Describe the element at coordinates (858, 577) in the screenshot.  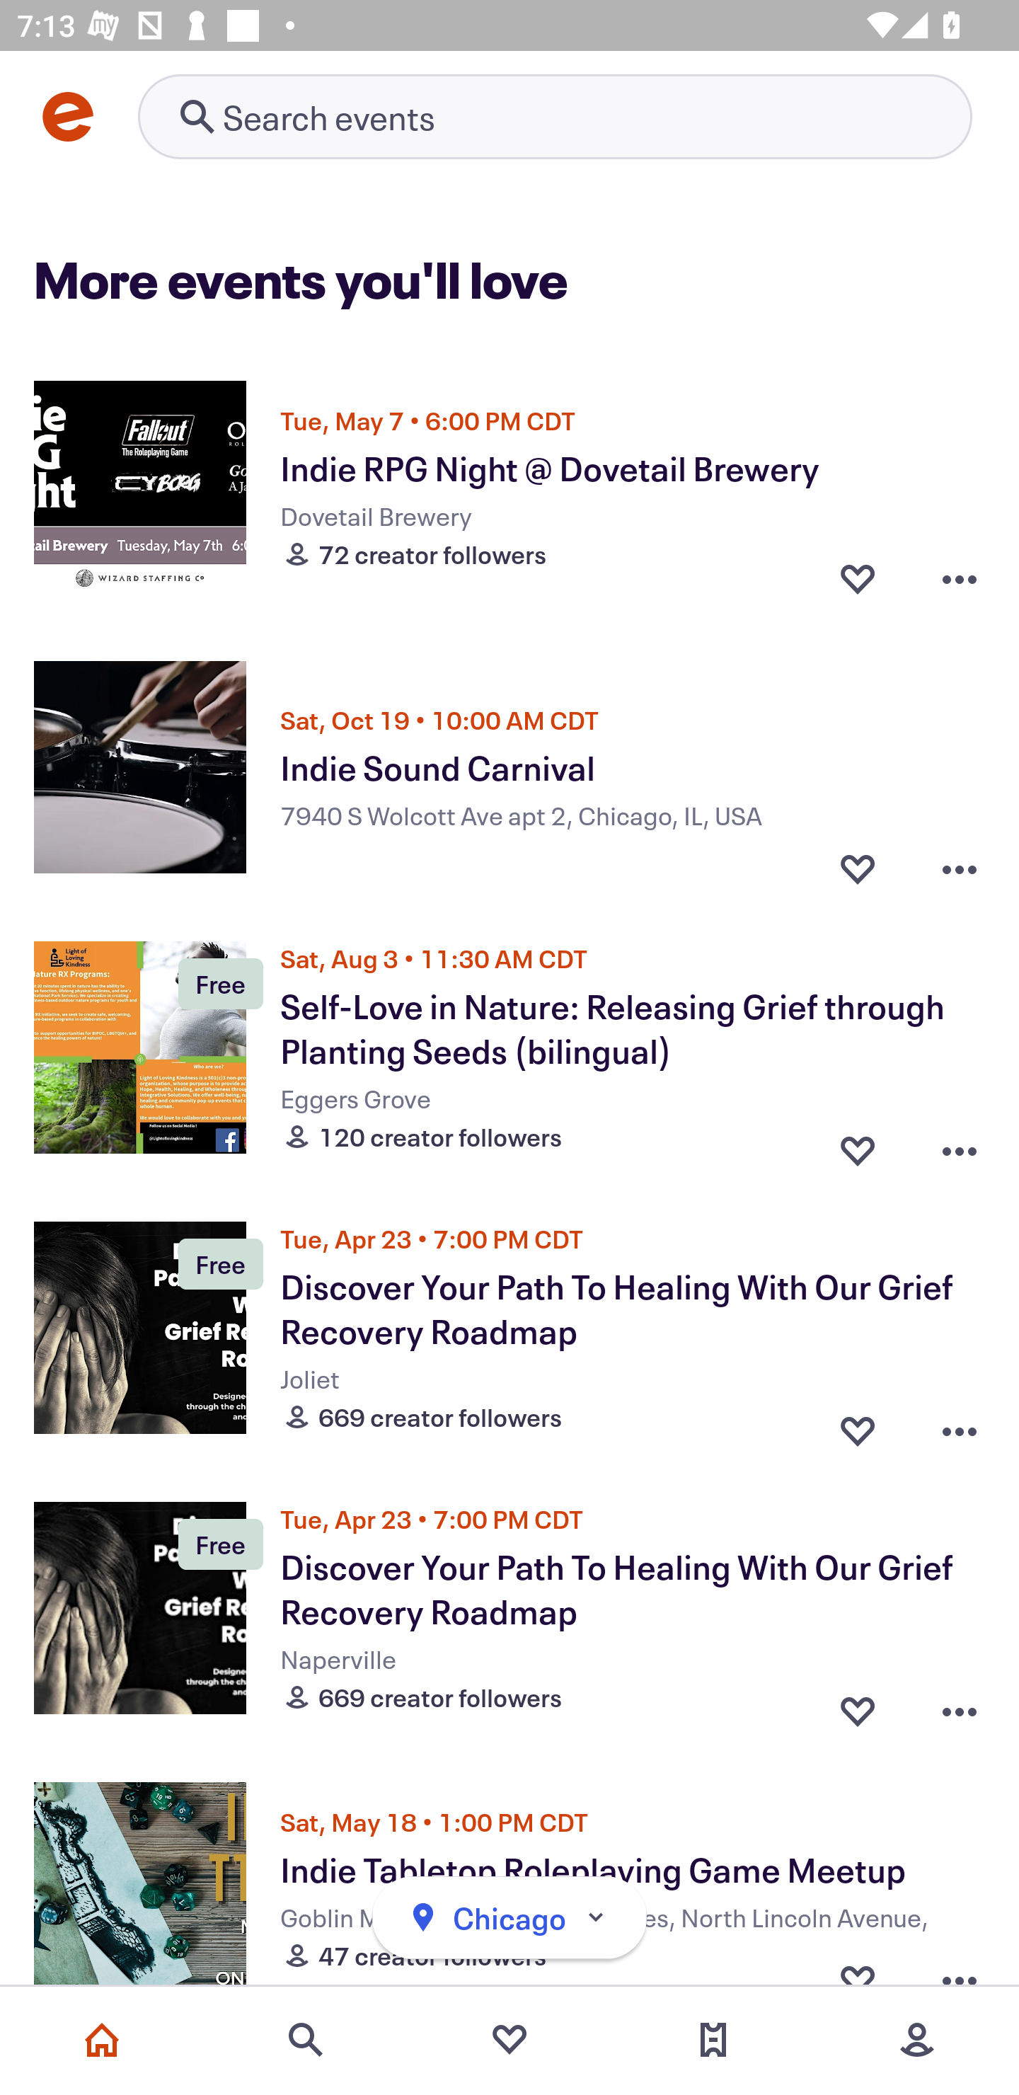
I see `Favorite button` at that location.